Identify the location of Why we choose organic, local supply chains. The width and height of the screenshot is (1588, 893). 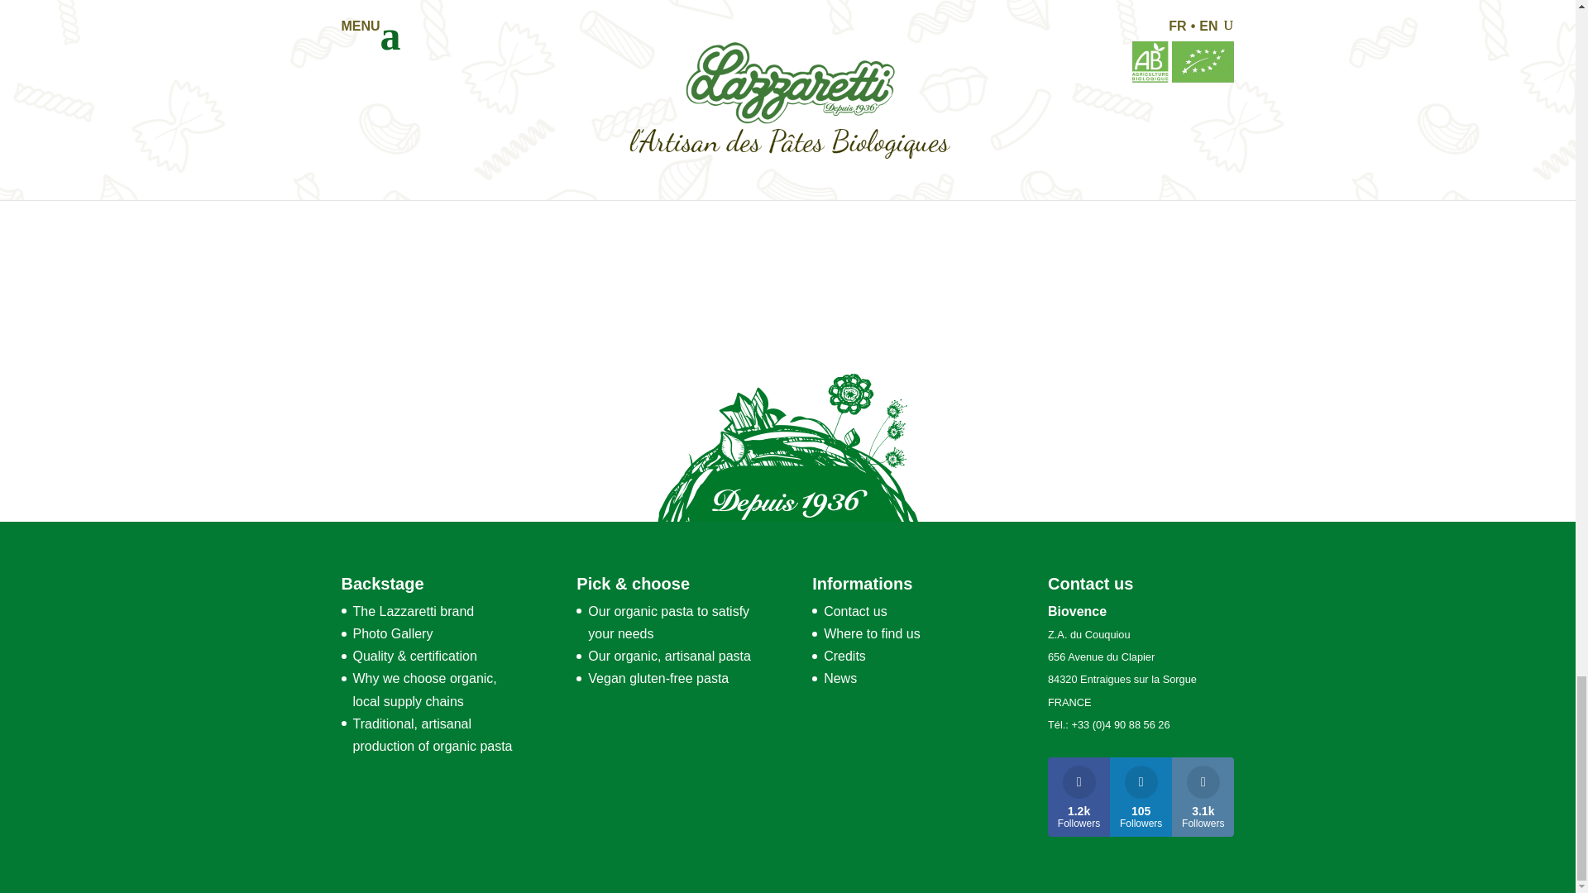
(423, 690).